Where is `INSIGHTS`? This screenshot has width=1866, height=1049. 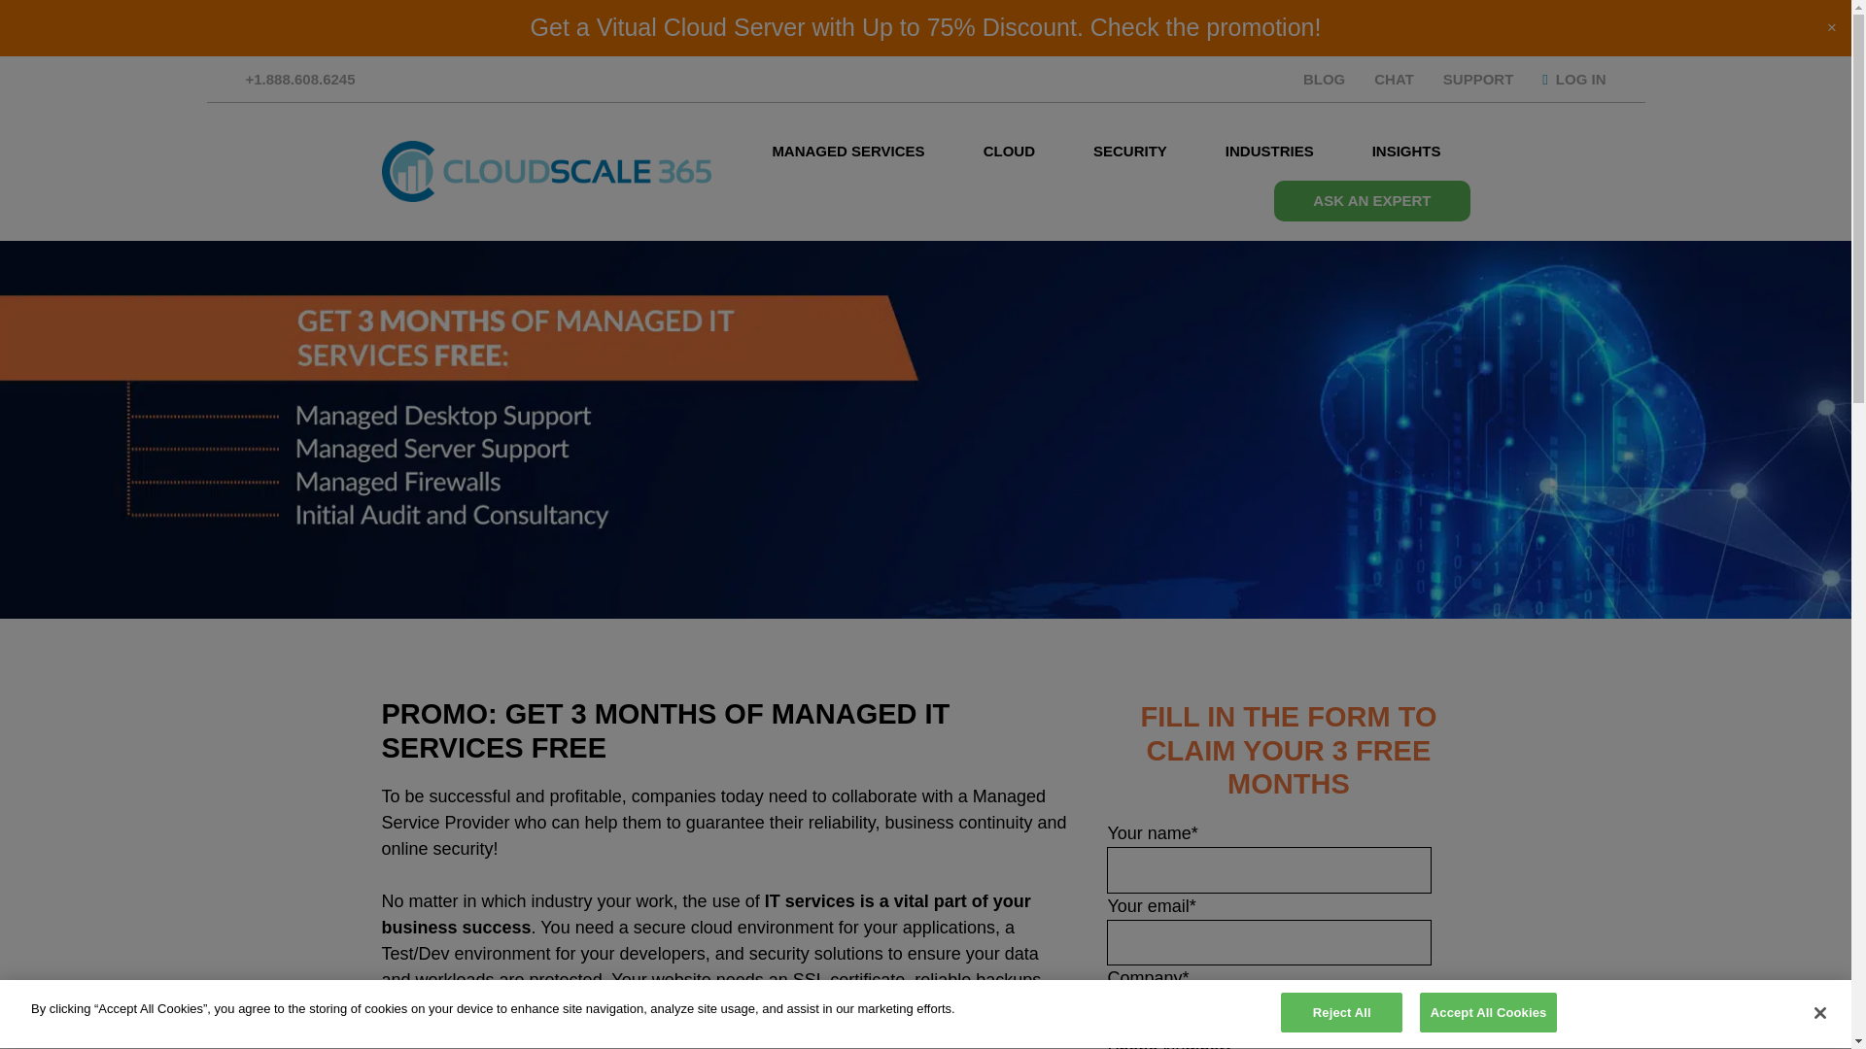 INSIGHTS is located at coordinates (1406, 152).